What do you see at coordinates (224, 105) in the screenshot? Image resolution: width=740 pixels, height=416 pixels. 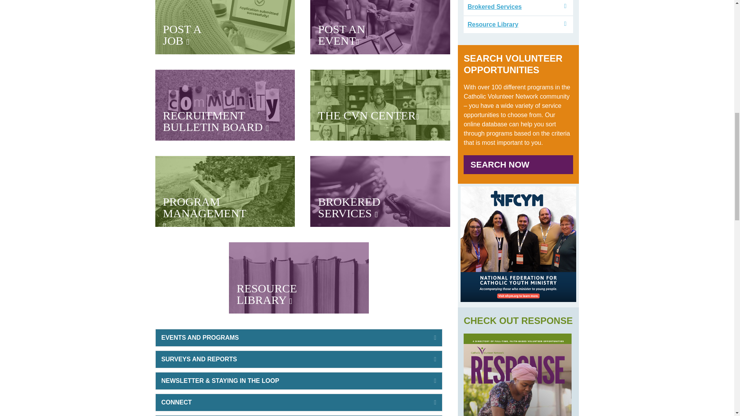 I see `LeaderworX Summer Intern` at bounding box center [224, 105].